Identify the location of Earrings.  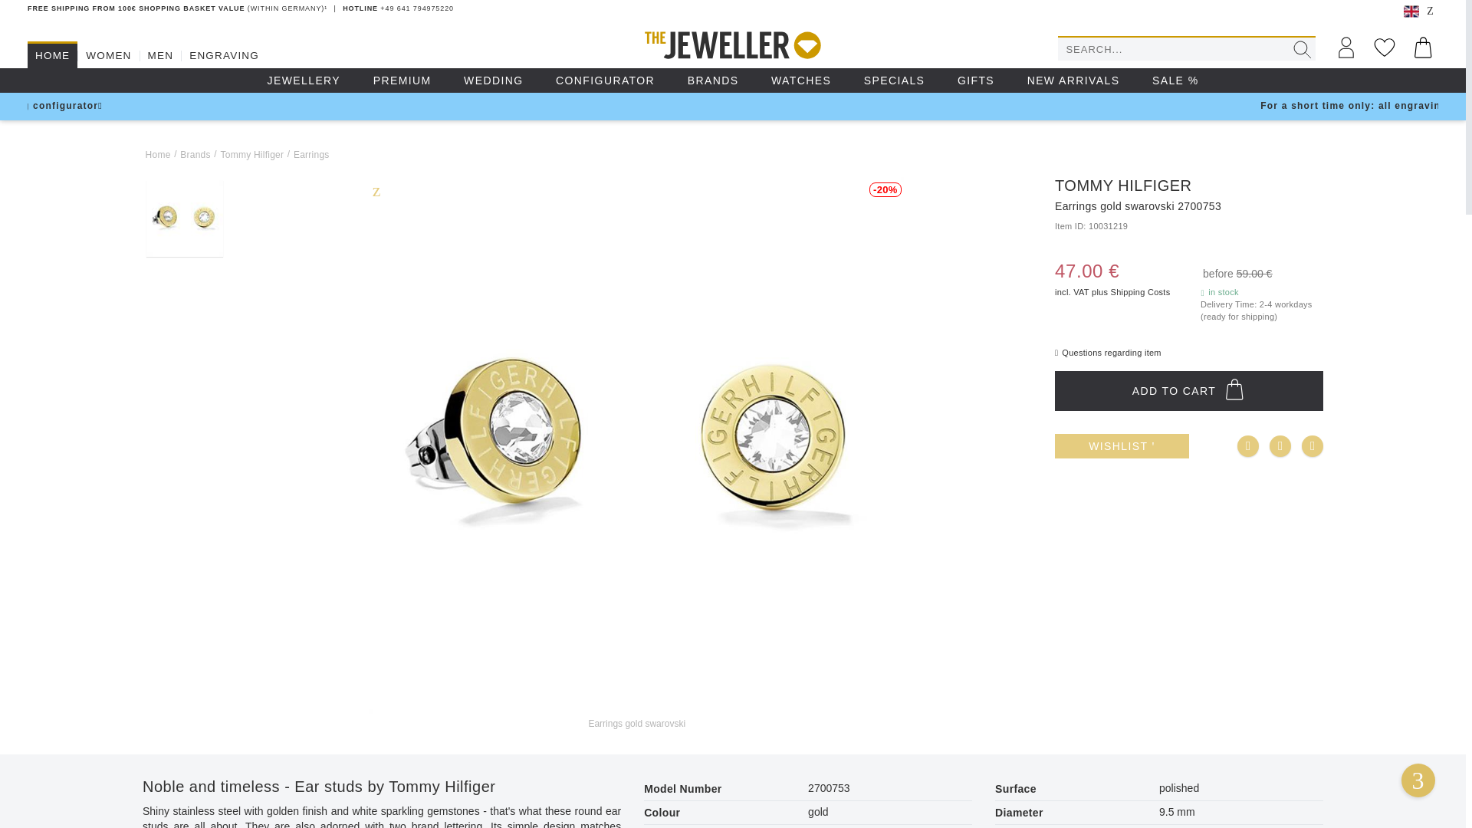
(311, 154).